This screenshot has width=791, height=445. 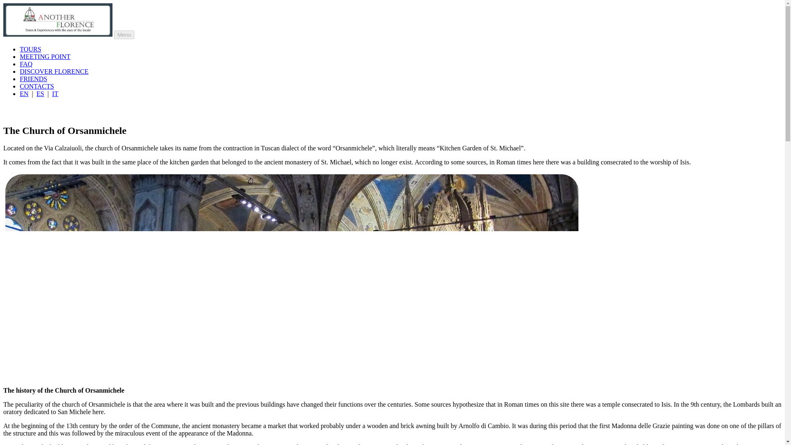 I want to click on Menu, so click(x=124, y=35).